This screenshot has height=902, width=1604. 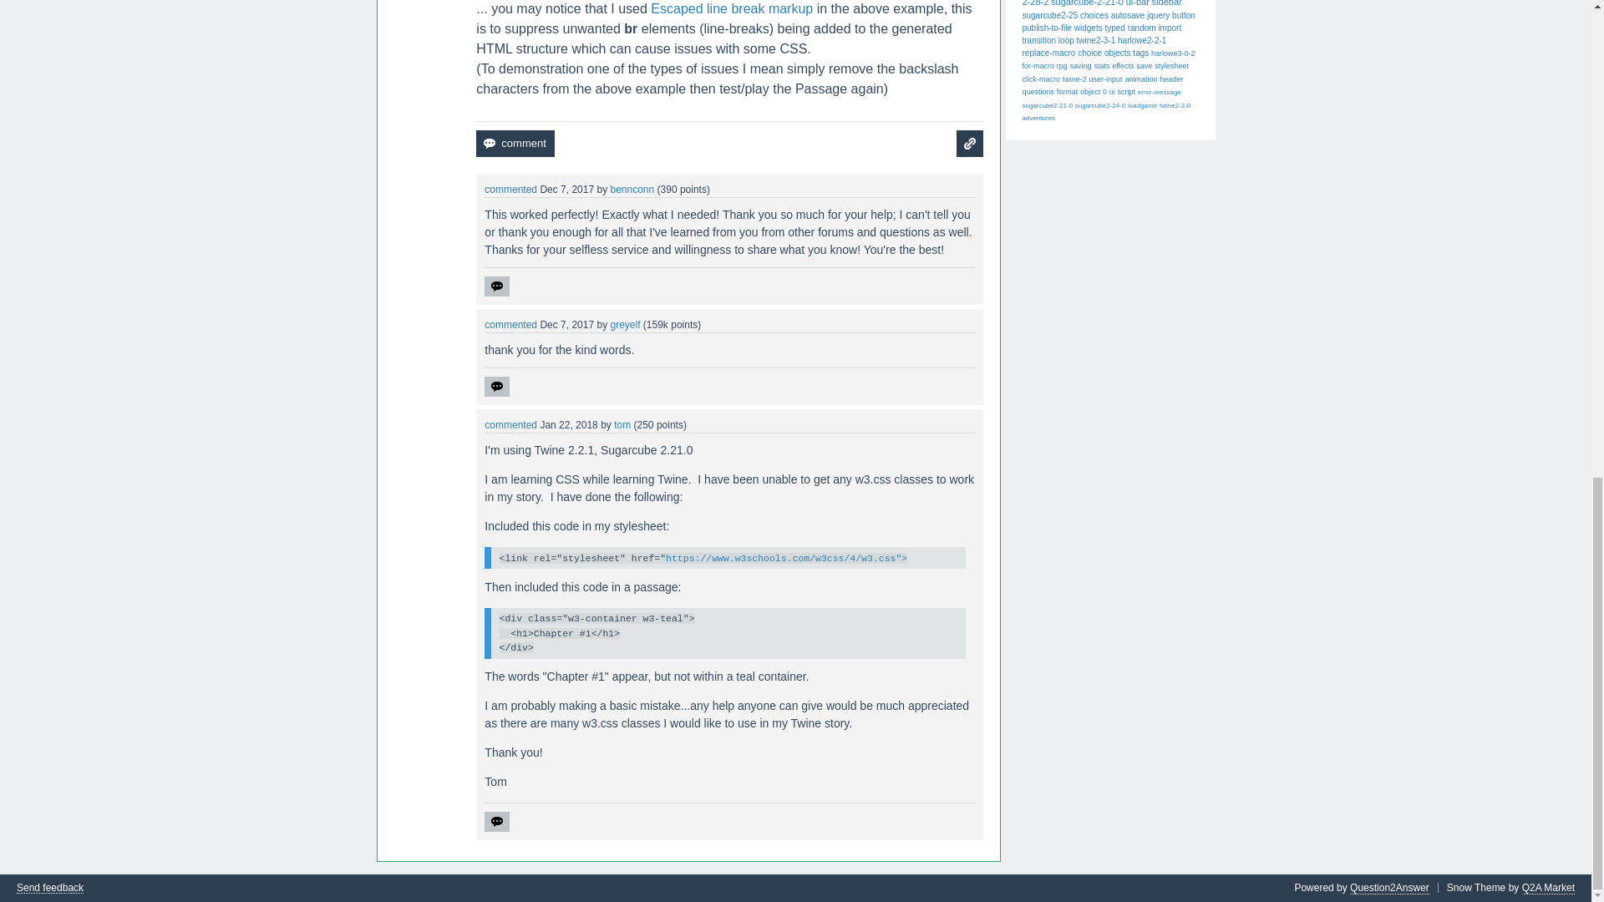 What do you see at coordinates (632, 190) in the screenshot?
I see `bennconn` at bounding box center [632, 190].